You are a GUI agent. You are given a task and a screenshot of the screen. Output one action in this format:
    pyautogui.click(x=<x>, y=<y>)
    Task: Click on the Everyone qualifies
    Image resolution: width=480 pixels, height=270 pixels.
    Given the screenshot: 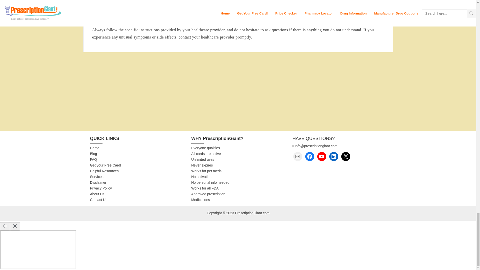 What is the action you would take?
    pyautogui.click(x=238, y=148)
    